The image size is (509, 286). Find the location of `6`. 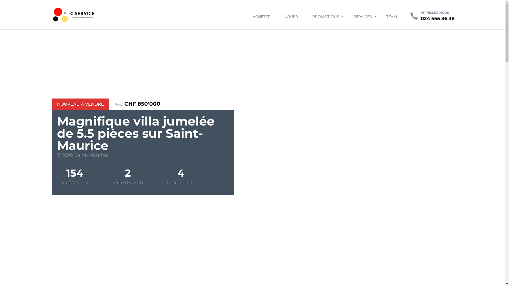

6 is located at coordinates (264, 267).